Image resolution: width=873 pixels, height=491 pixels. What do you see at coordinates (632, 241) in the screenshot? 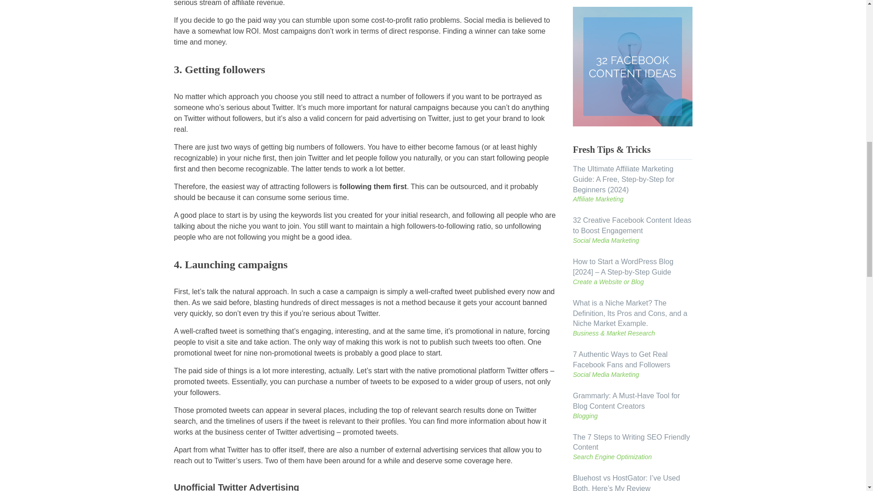
I see `Social Media Marketing` at bounding box center [632, 241].